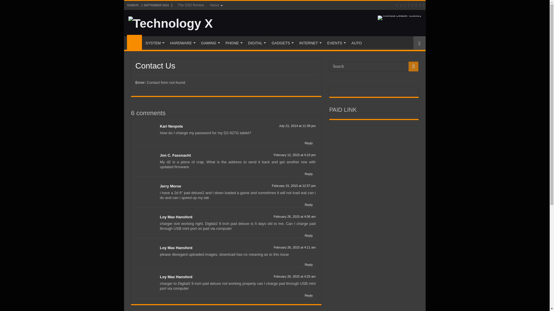 This screenshot has height=311, width=554. Describe the element at coordinates (374, 66) in the screenshot. I see `Search` at that location.